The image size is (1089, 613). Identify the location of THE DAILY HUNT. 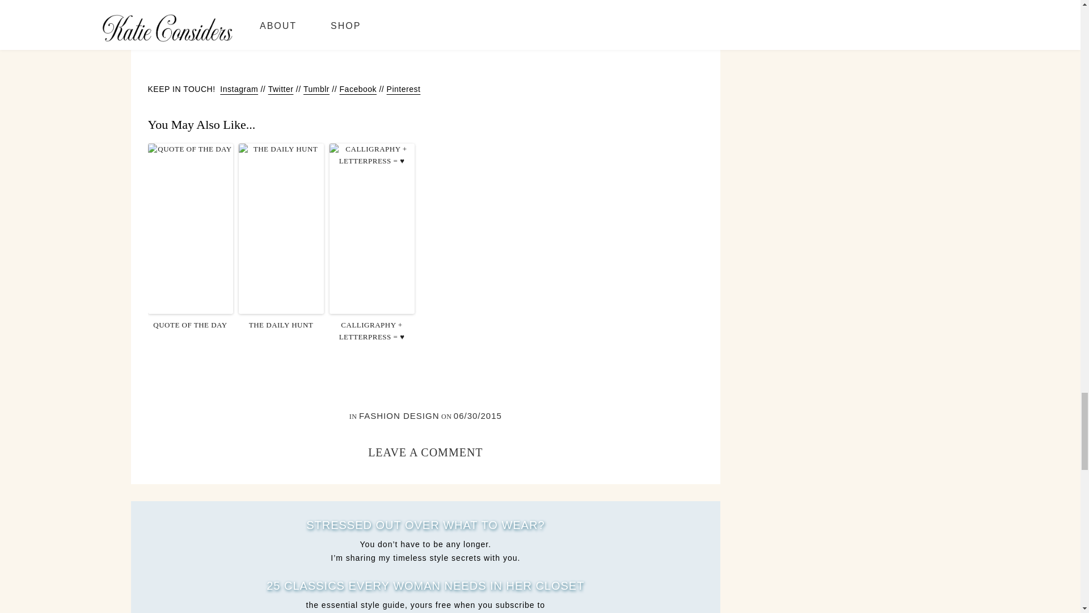
(281, 325).